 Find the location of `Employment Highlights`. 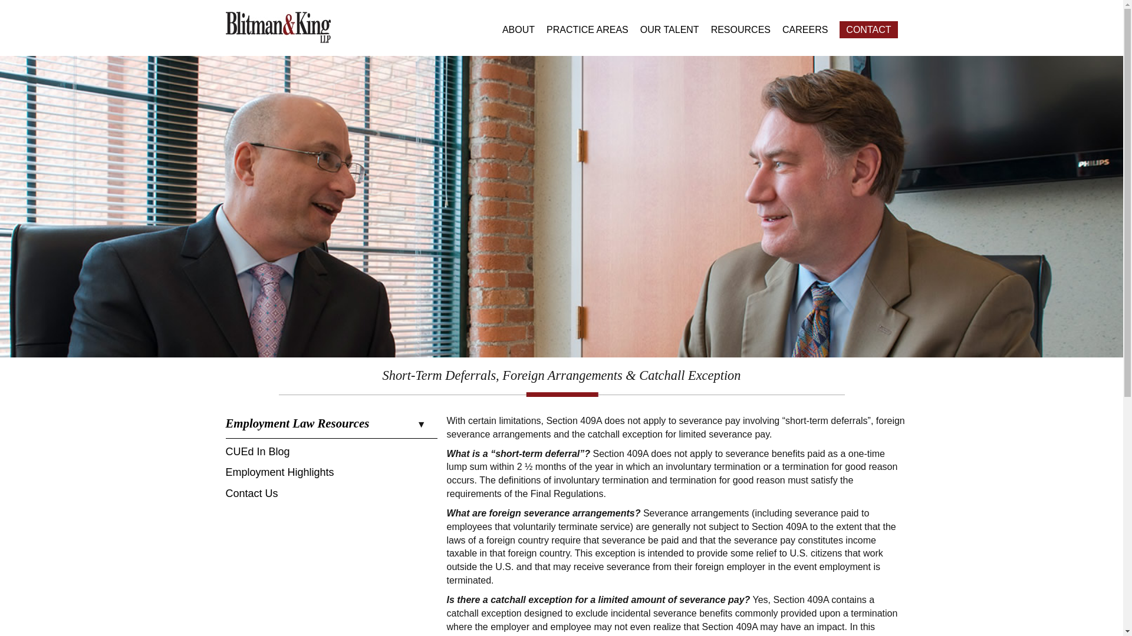

Employment Highlights is located at coordinates (279, 475).